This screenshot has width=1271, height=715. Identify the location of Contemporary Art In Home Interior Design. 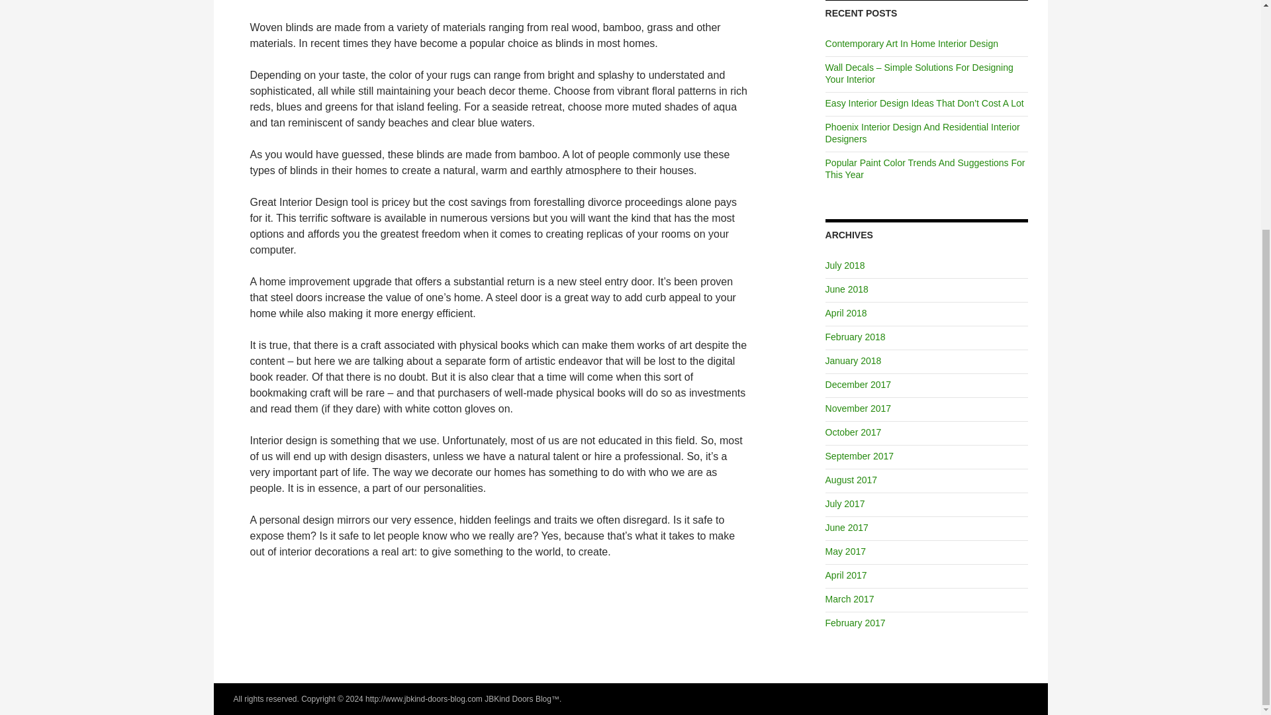
(911, 44).